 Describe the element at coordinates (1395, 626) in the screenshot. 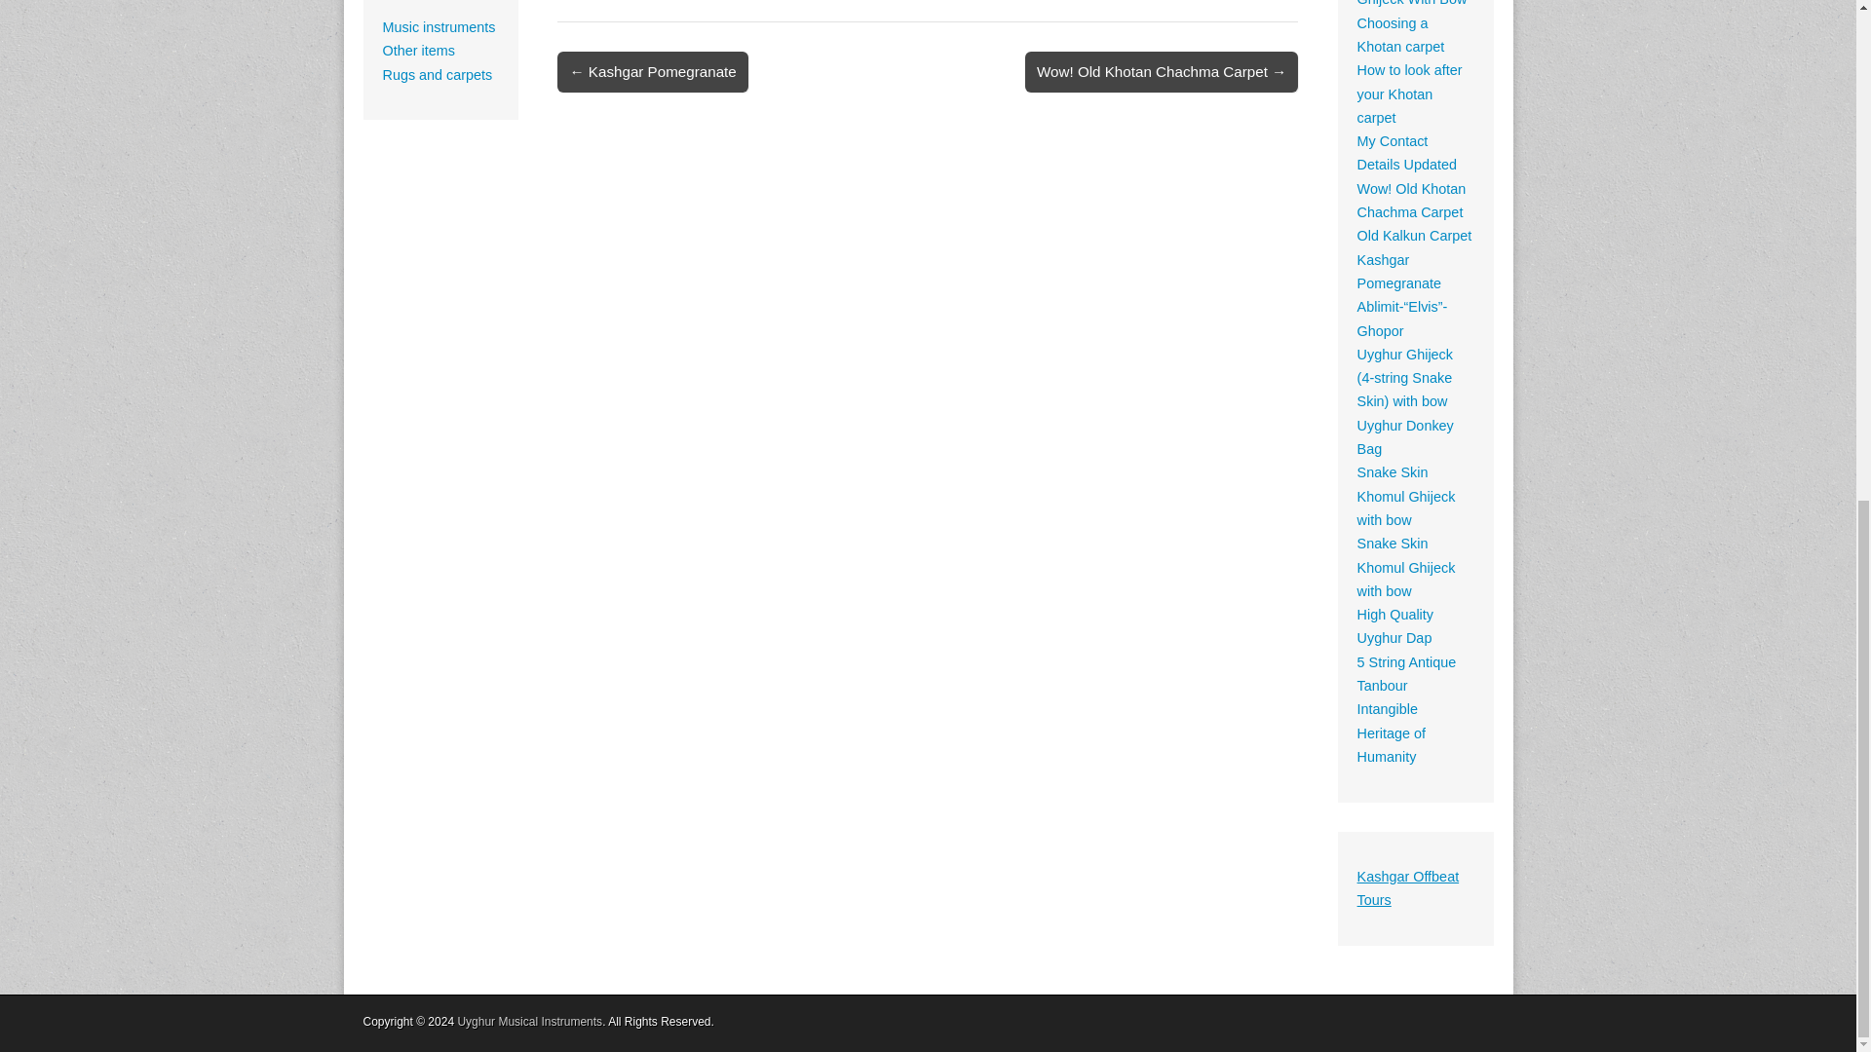

I see `High Quality Uyghur Dap` at that location.